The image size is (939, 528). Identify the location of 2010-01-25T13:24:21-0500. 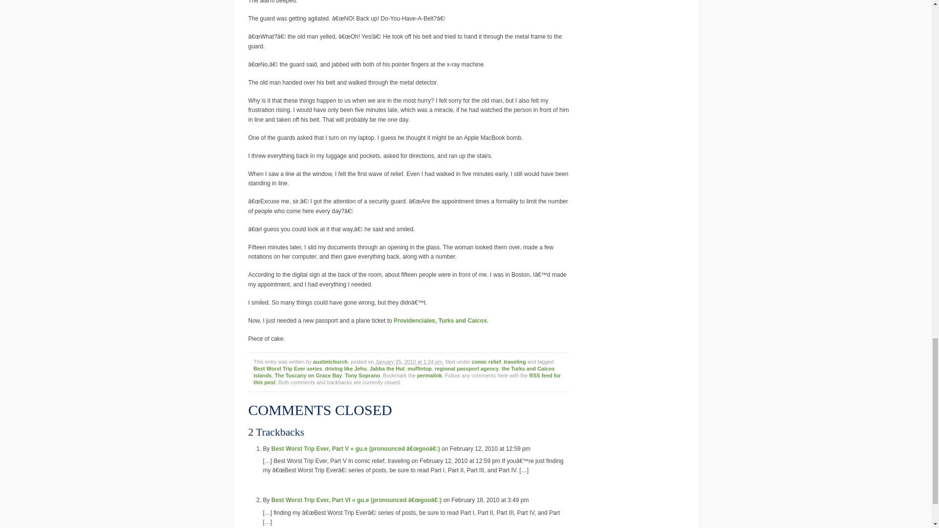
(408, 362).